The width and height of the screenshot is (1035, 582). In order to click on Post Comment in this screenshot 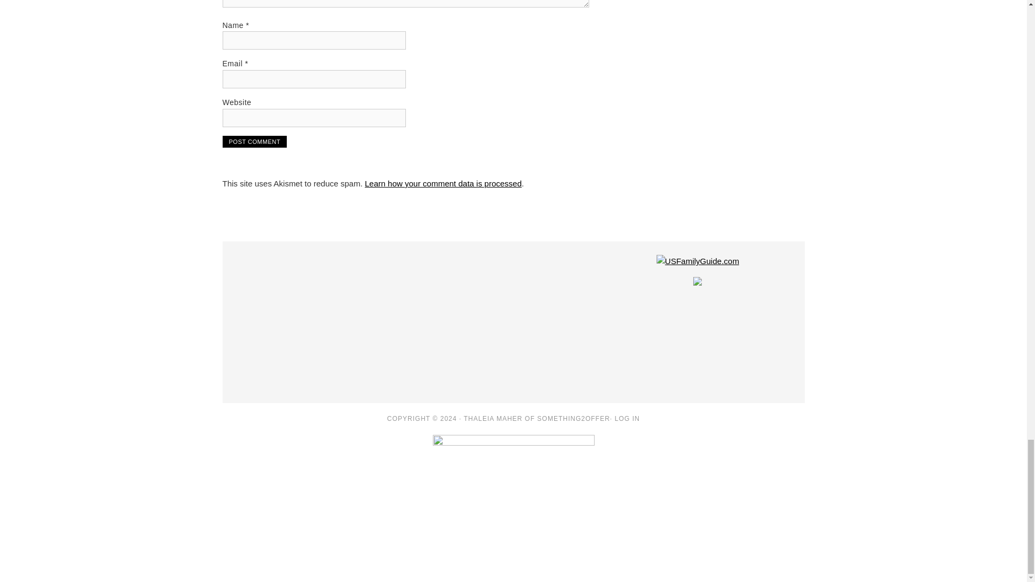, I will do `click(254, 141)`.